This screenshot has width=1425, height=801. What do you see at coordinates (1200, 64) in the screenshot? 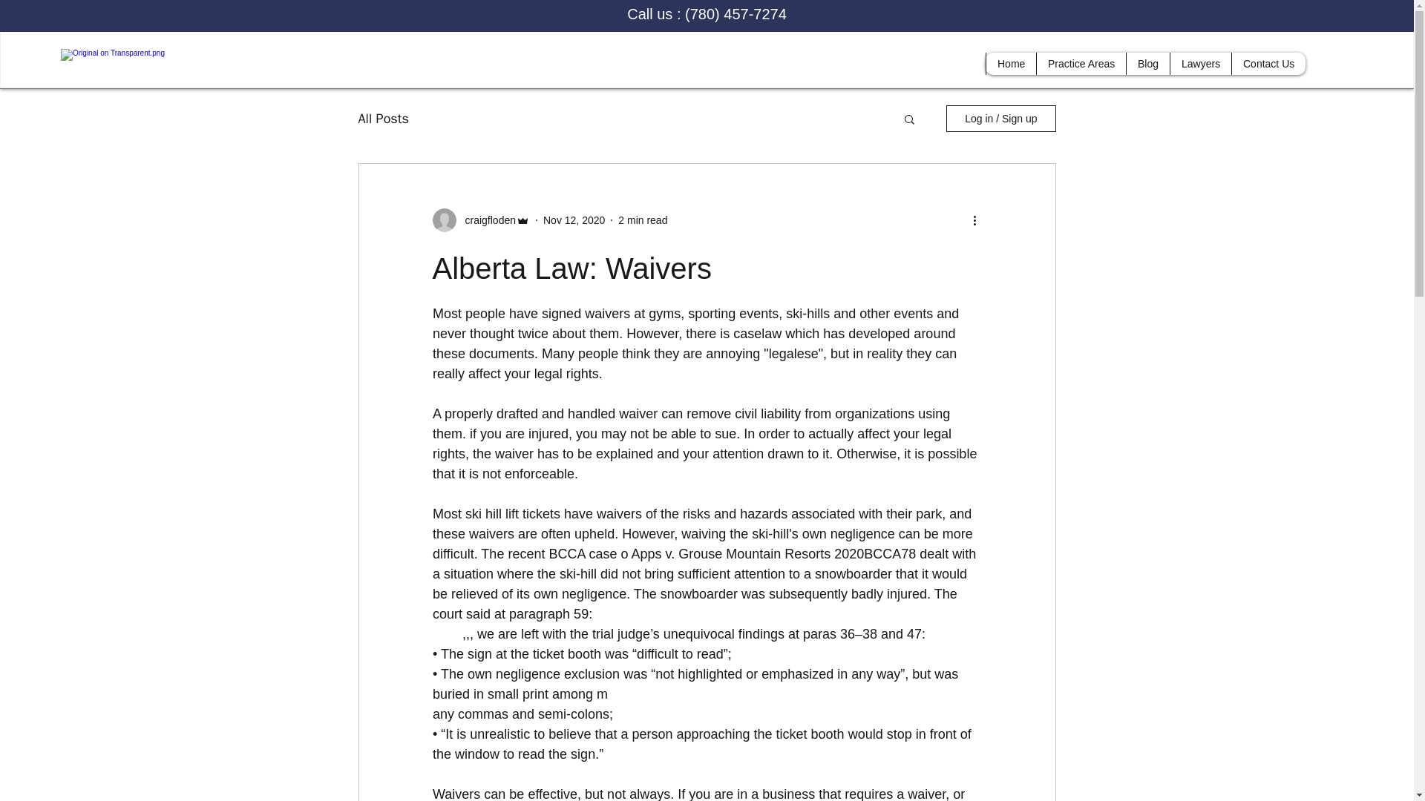
I see `Lawyers` at bounding box center [1200, 64].